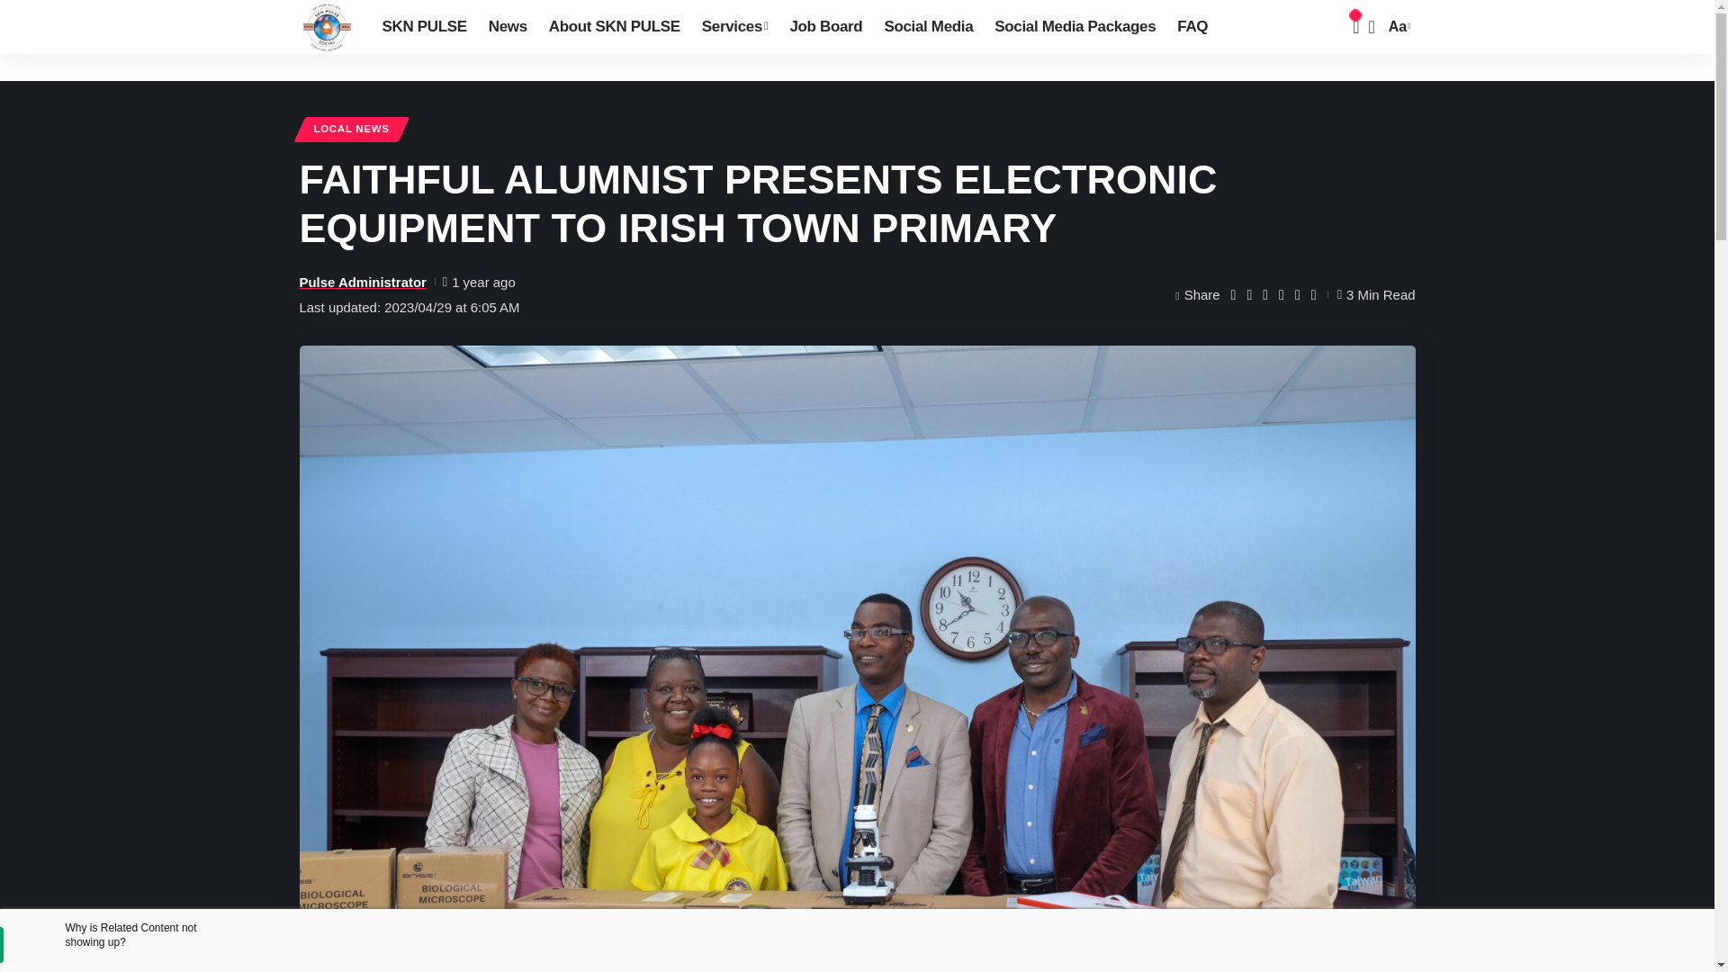  Describe the element at coordinates (1192, 27) in the screenshot. I see `FAQ` at that location.